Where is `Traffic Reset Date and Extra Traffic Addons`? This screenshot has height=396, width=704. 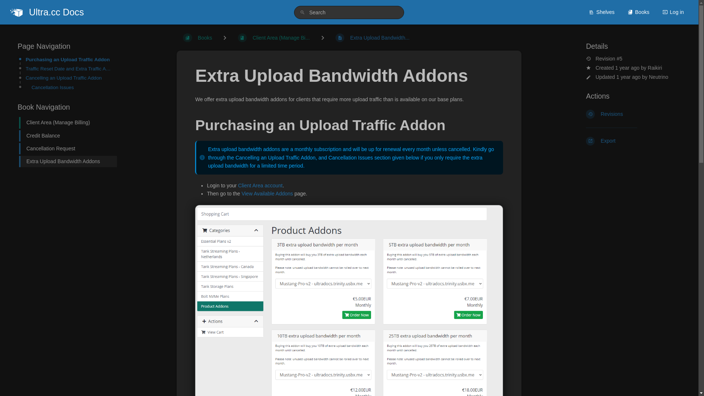 Traffic Reset Date and Extra Traffic Addons is located at coordinates (69, 69).